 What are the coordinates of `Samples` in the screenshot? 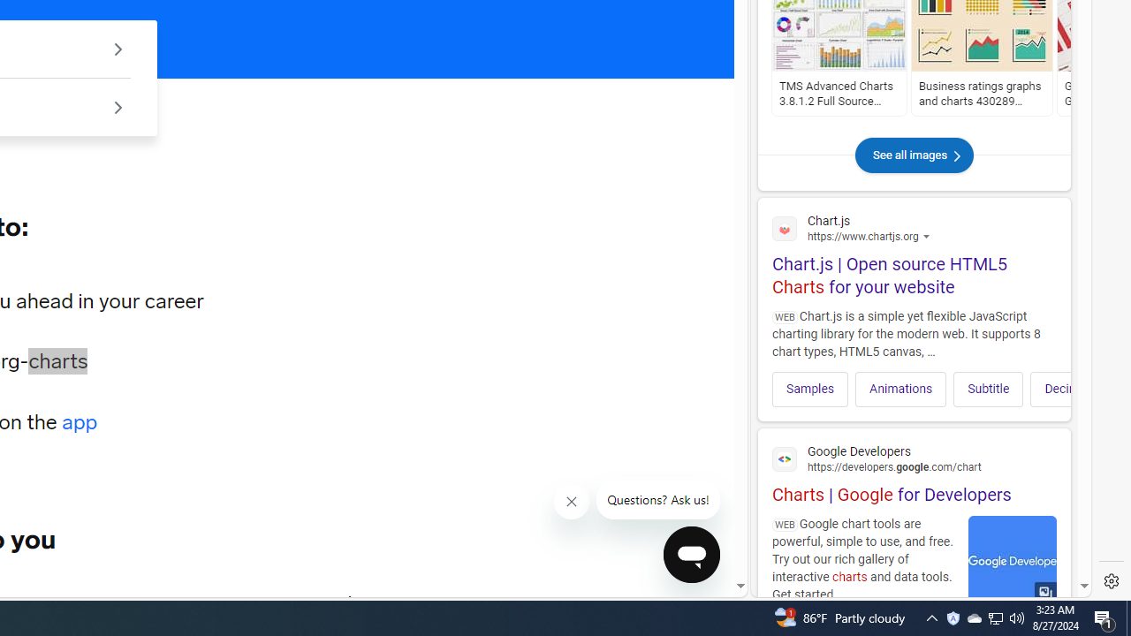 It's located at (809, 389).